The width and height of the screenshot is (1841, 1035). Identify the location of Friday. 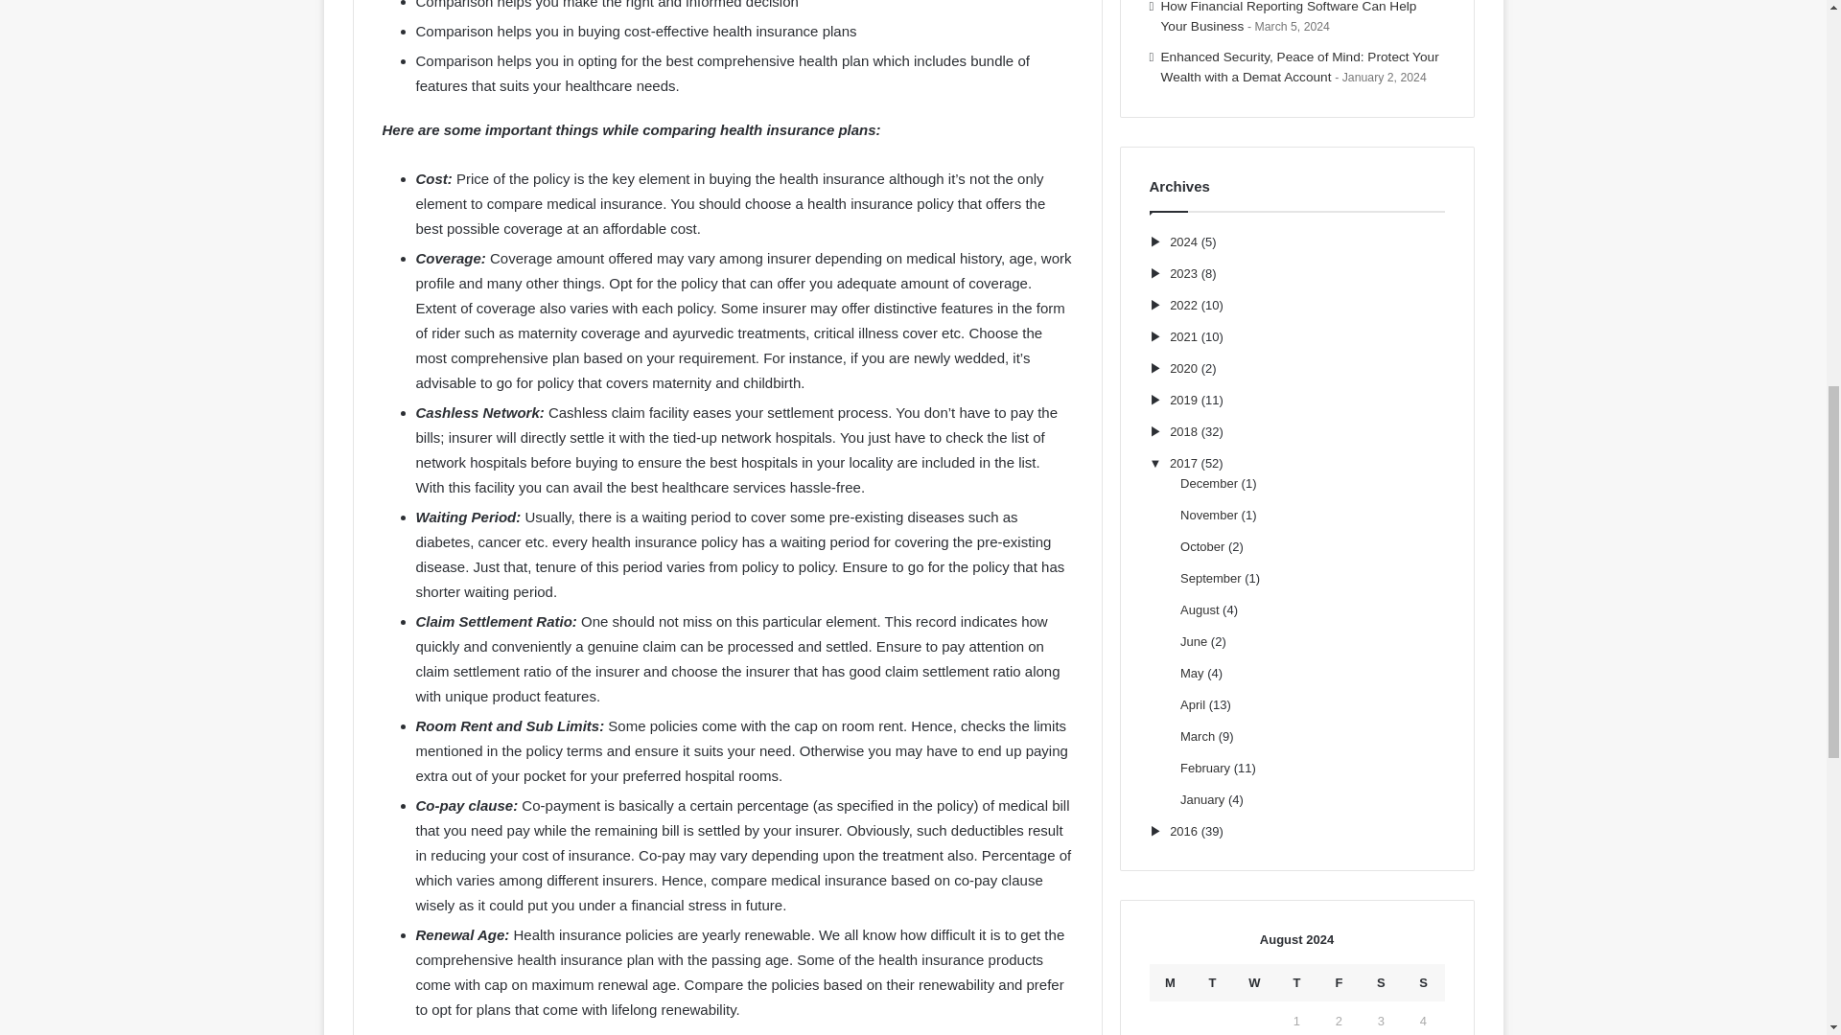
(1339, 982).